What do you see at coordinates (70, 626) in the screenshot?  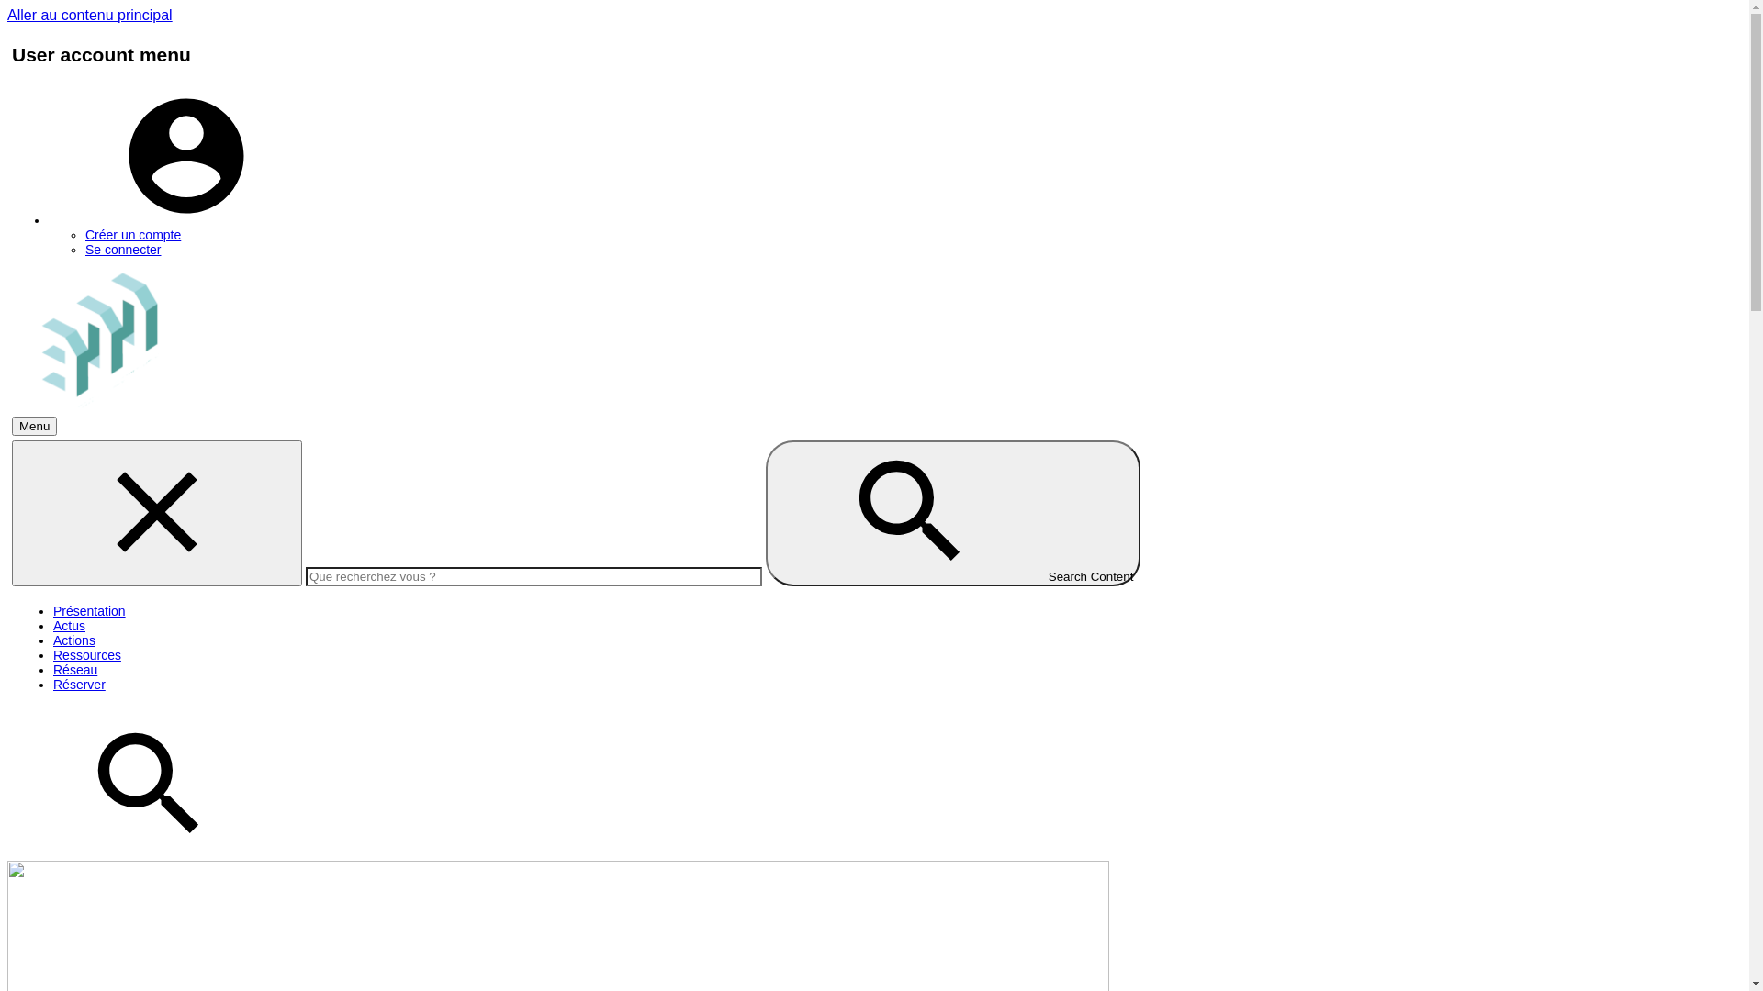 I see `Actus` at bounding box center [70, 626].